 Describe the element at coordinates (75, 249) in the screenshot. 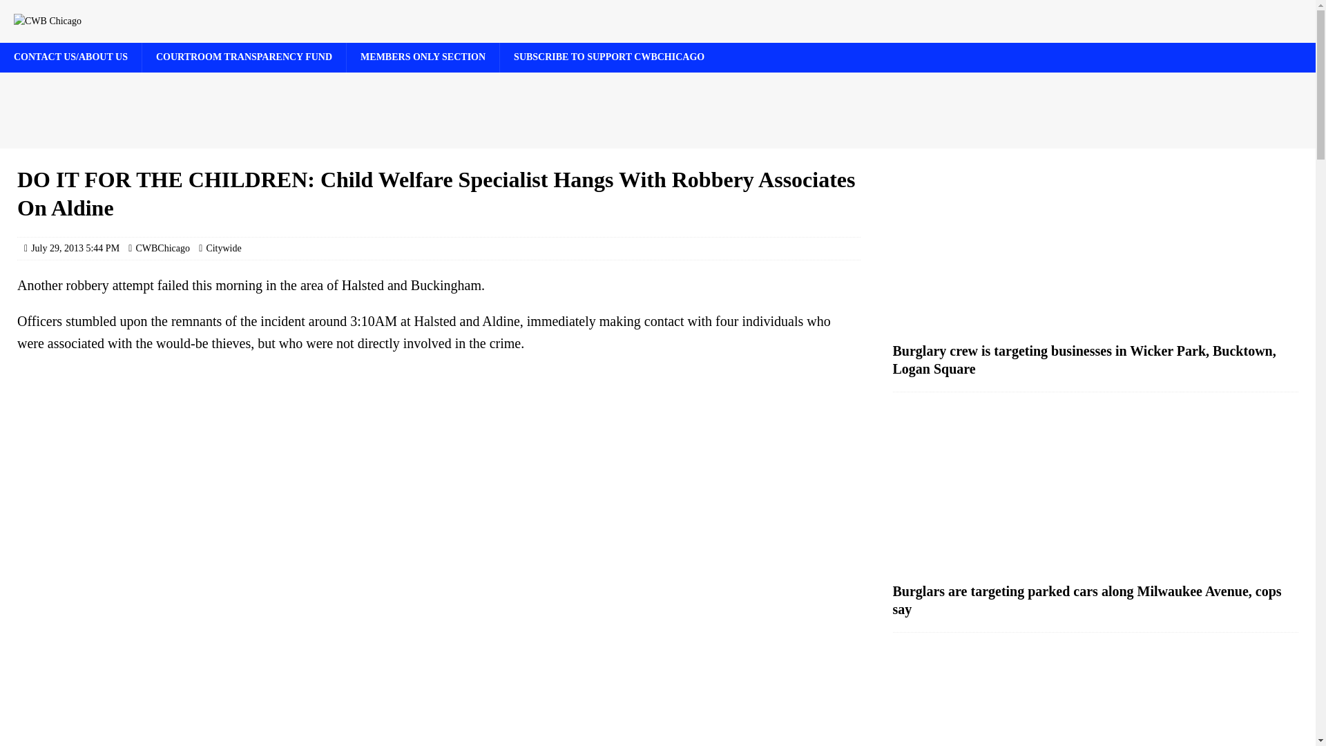

I see `July 29, 2013 5:44 PM` at that location.